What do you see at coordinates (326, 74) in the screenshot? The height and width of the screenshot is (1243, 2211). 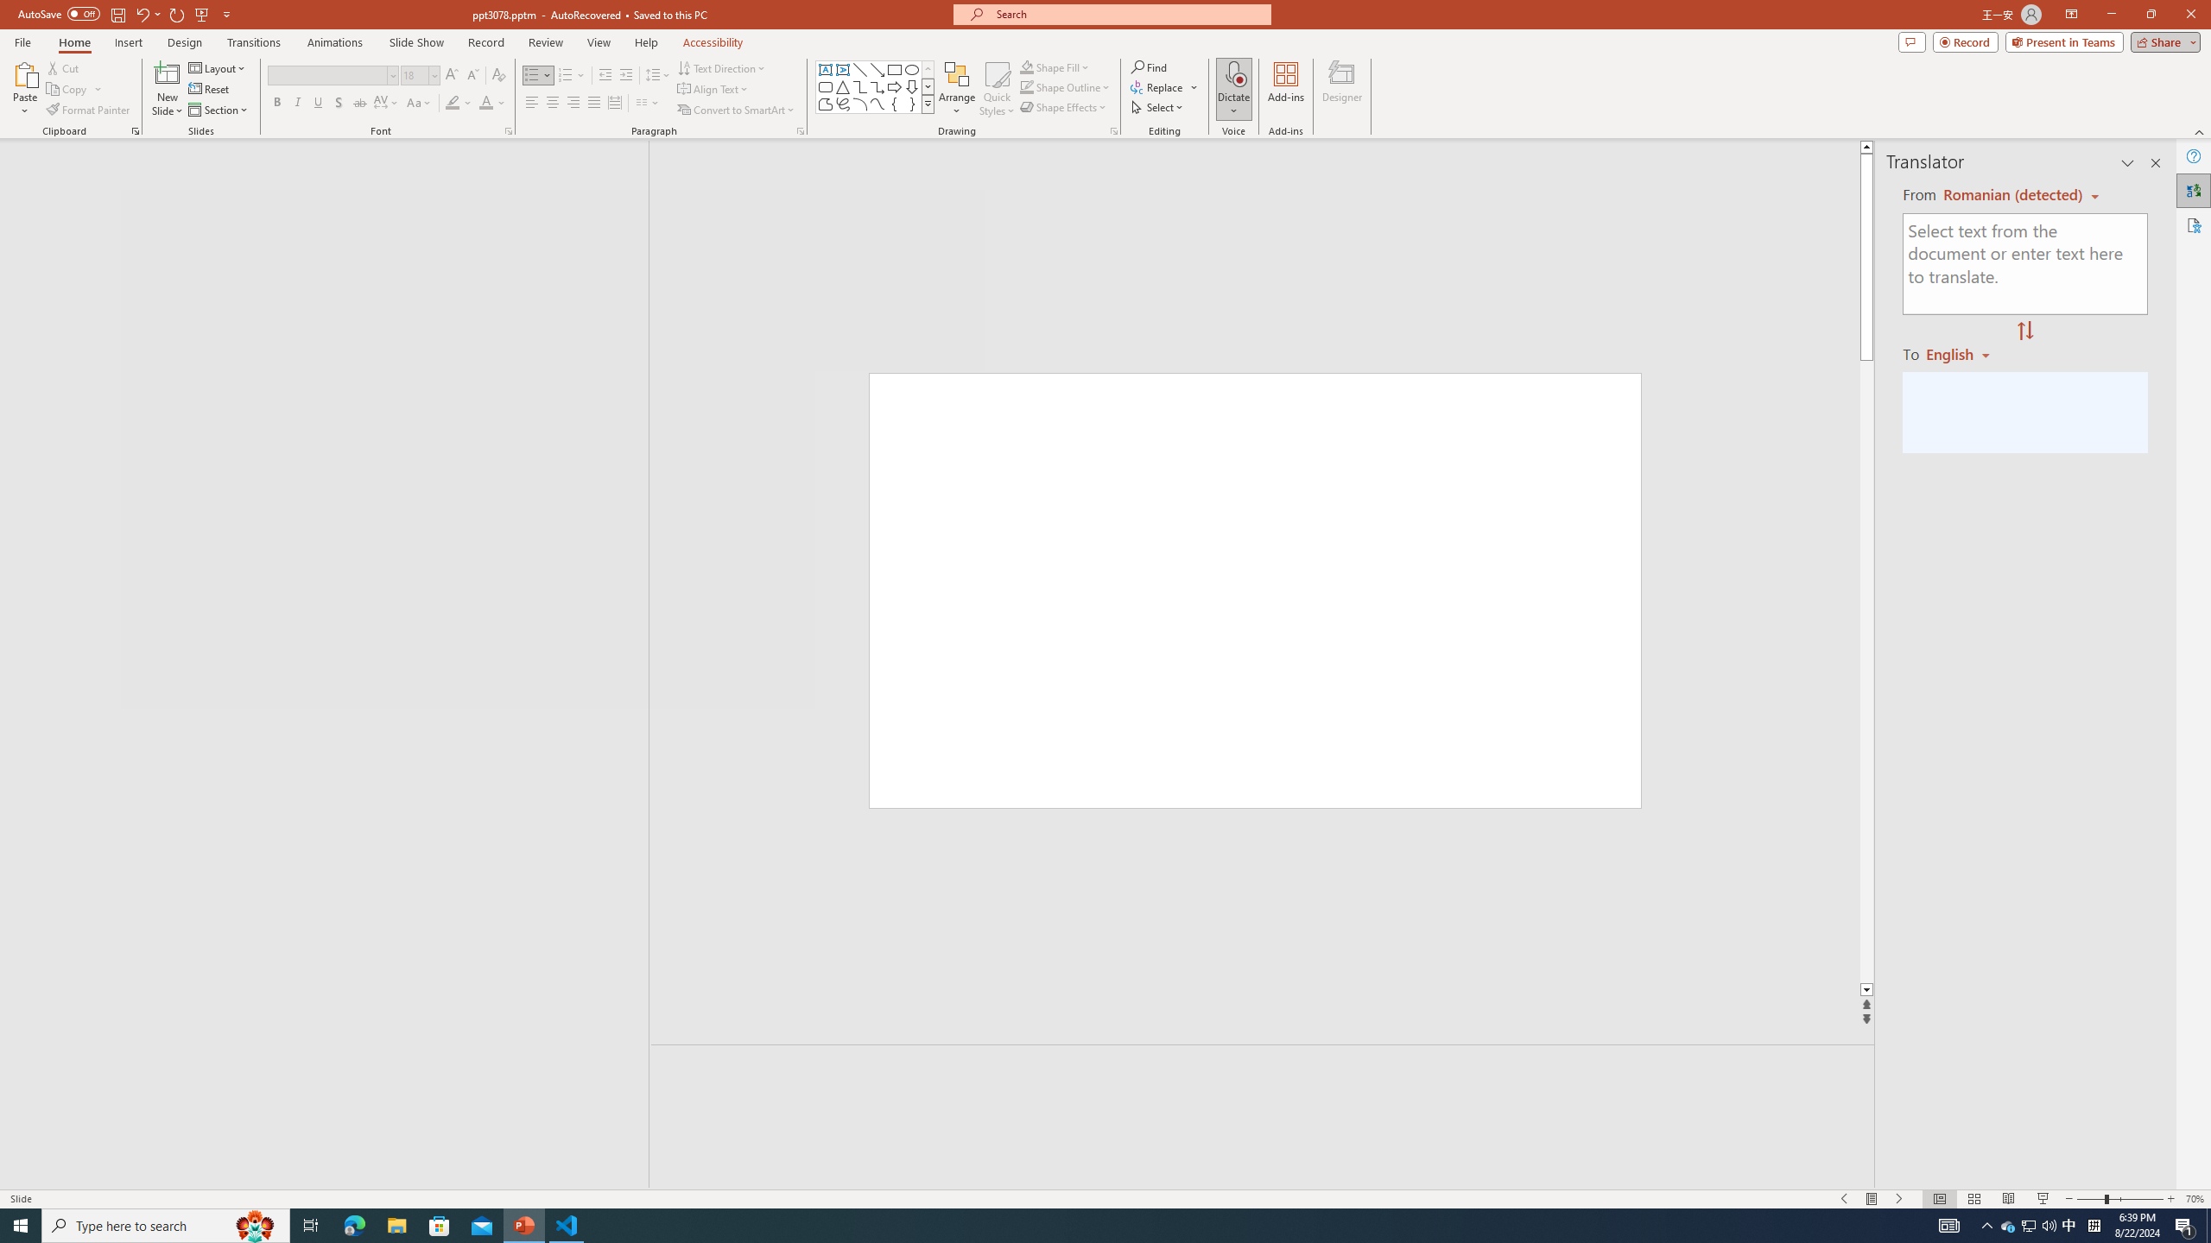 I see `Font` at bounding box center [326, 74].